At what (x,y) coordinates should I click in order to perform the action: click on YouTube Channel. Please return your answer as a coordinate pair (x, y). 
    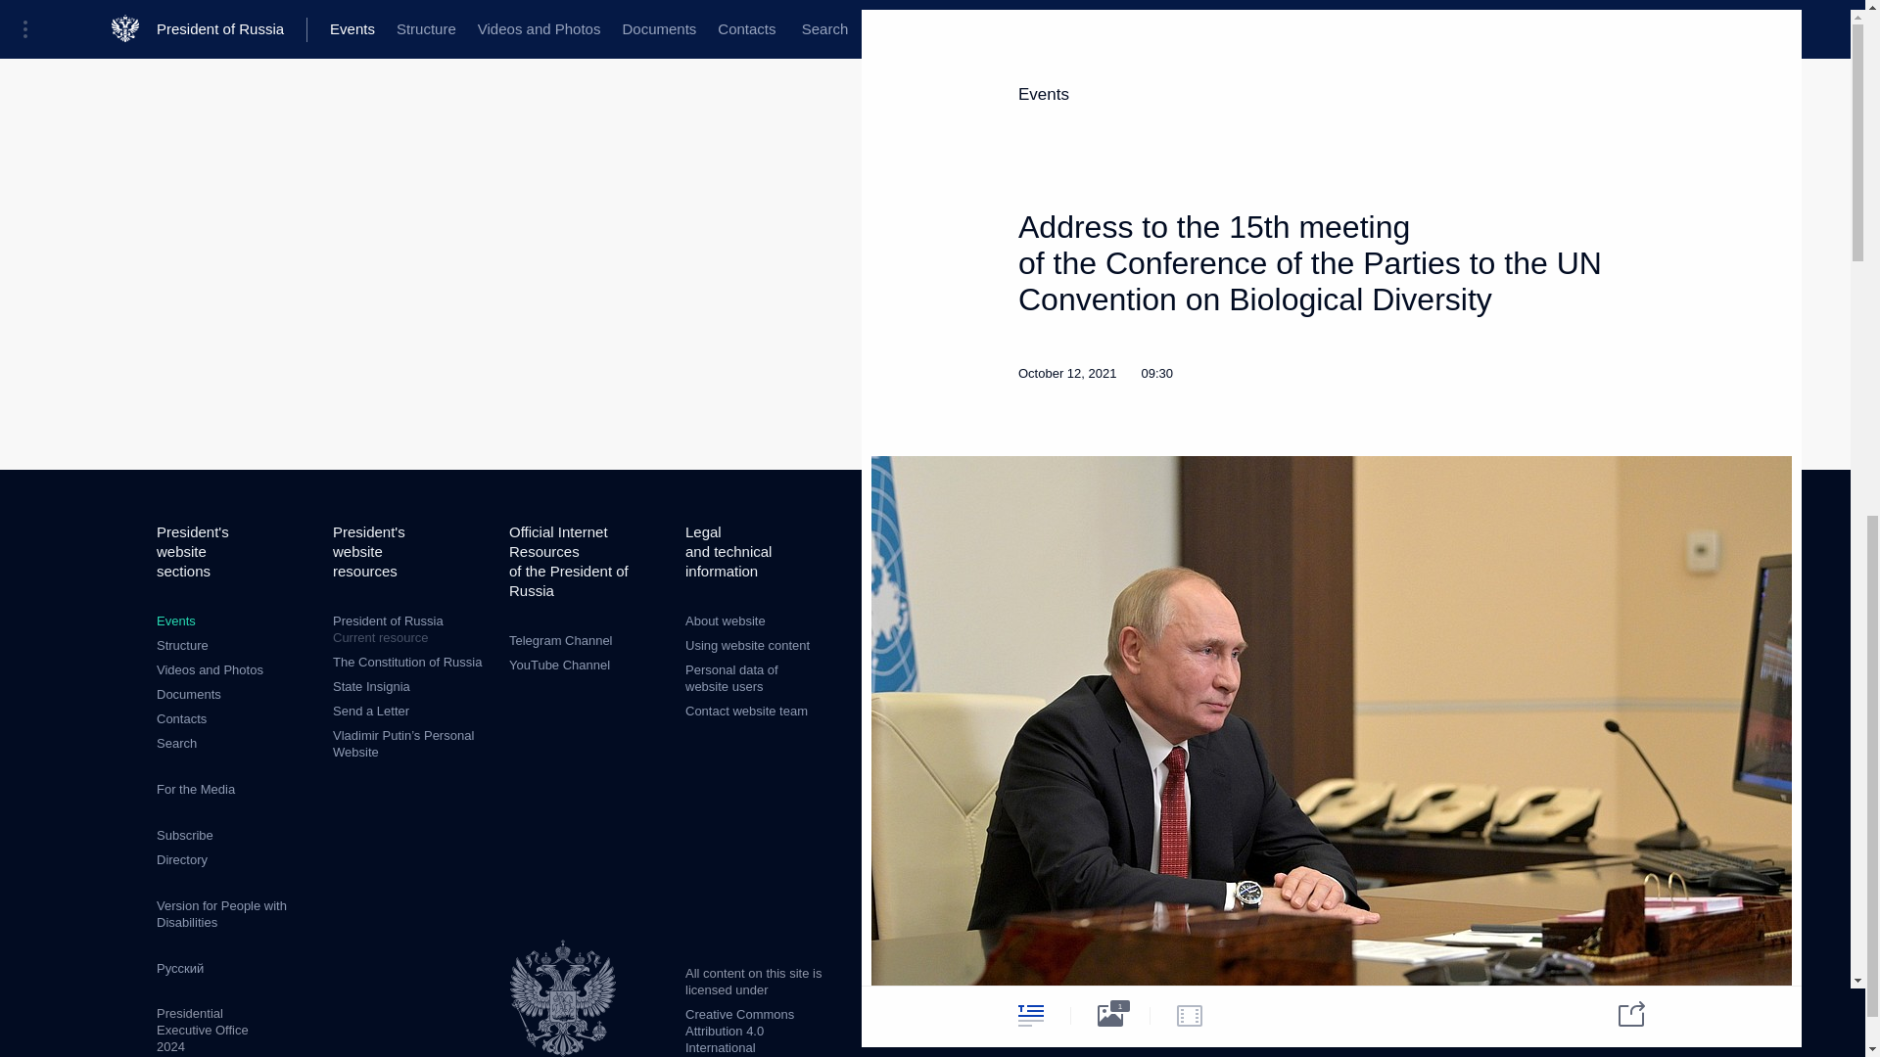
    Looking at the image, I should click on (559, 664).